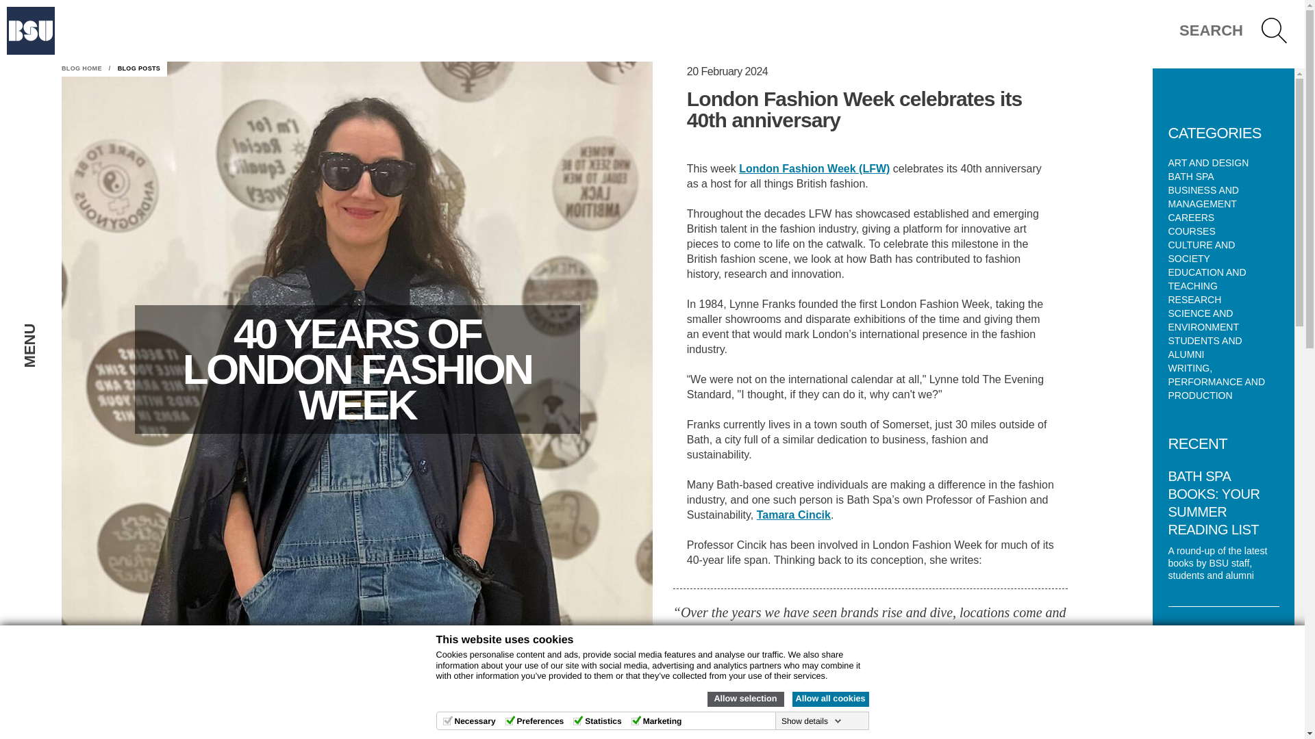 The image size is (1315, 739). What do you see at coordinates (811, 721) in the screenshot?
I see `Show details` at bounding box center [811, 721].